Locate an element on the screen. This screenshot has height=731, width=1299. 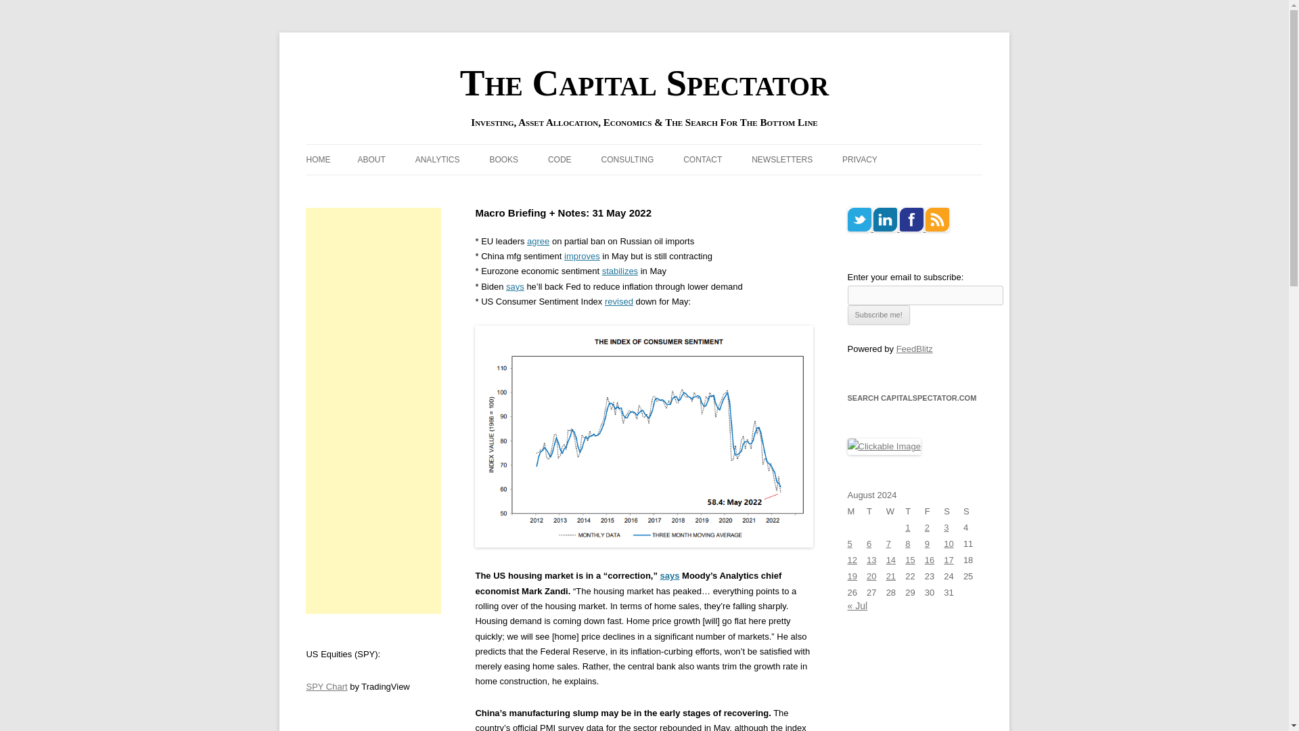
PRIVACY is located at coordinates (859, 160).